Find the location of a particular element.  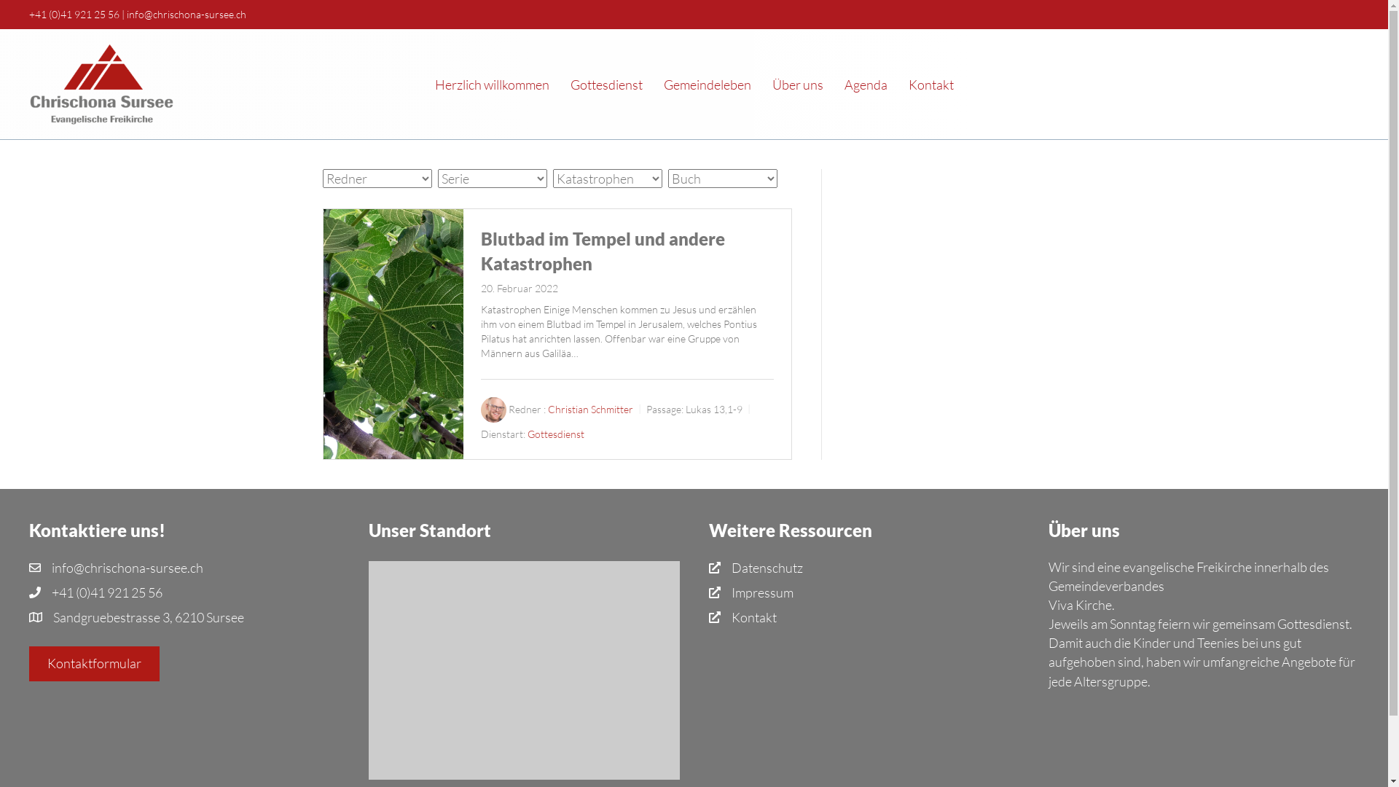

Gemeindeleben is located at coordinates (707, 85).